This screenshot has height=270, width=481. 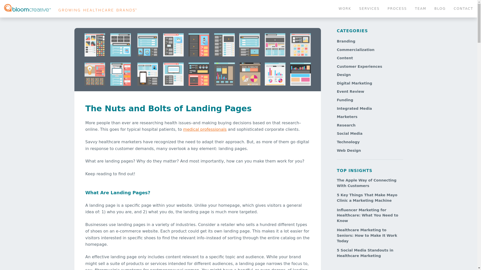 I want to click on 5 Key Things That Make Mayo Clinic a Marketing Machine, so click(x=368, y=198).